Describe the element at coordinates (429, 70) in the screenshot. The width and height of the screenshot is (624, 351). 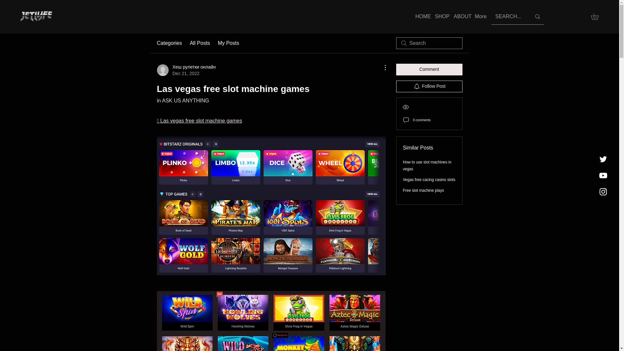
I see `Comment` at that location.